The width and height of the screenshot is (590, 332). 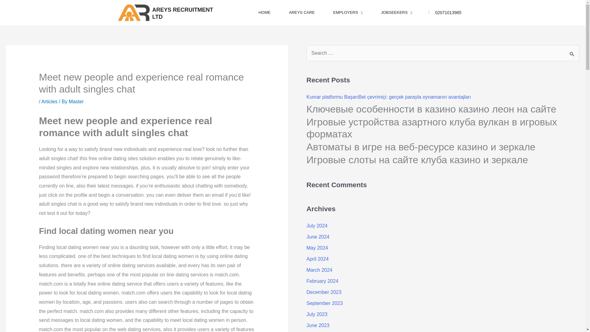 I want to click on Articles, so click(x=49, y=101).